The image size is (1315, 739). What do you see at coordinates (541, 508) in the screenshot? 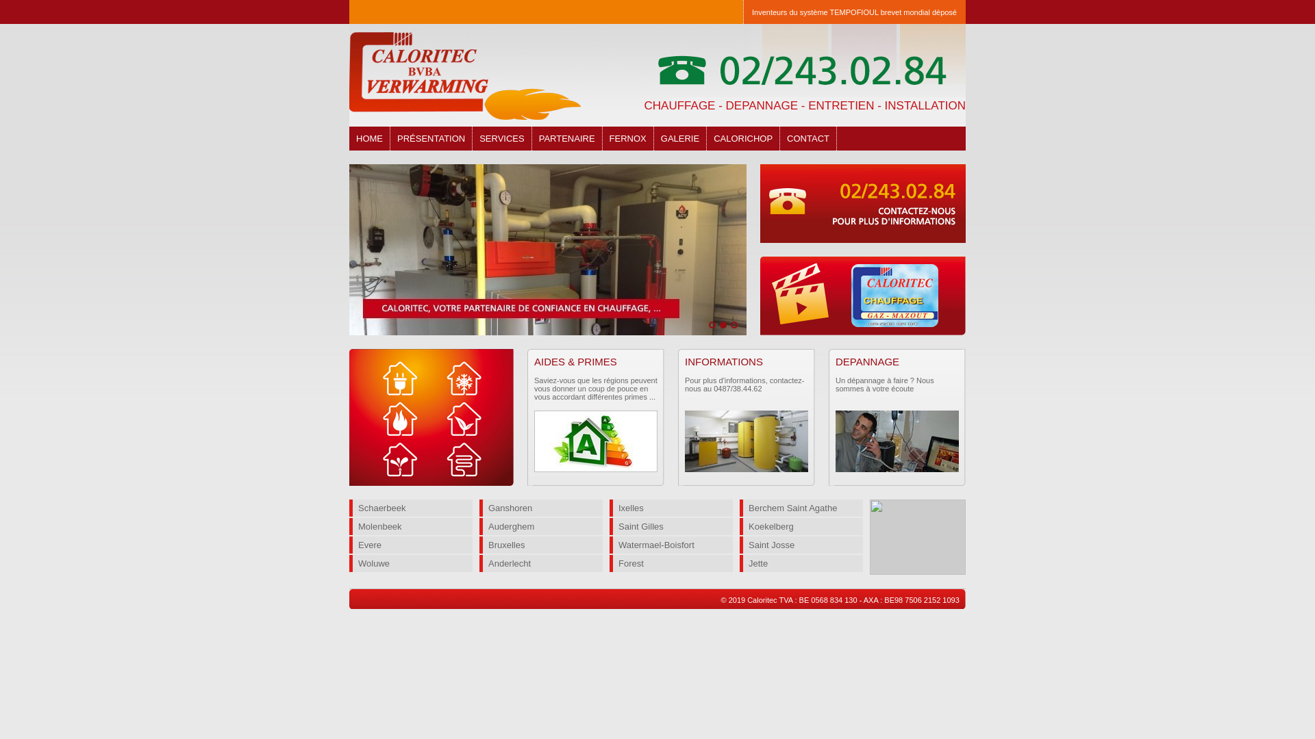
I see `Ganshoren` at bounding box center [541, 508].